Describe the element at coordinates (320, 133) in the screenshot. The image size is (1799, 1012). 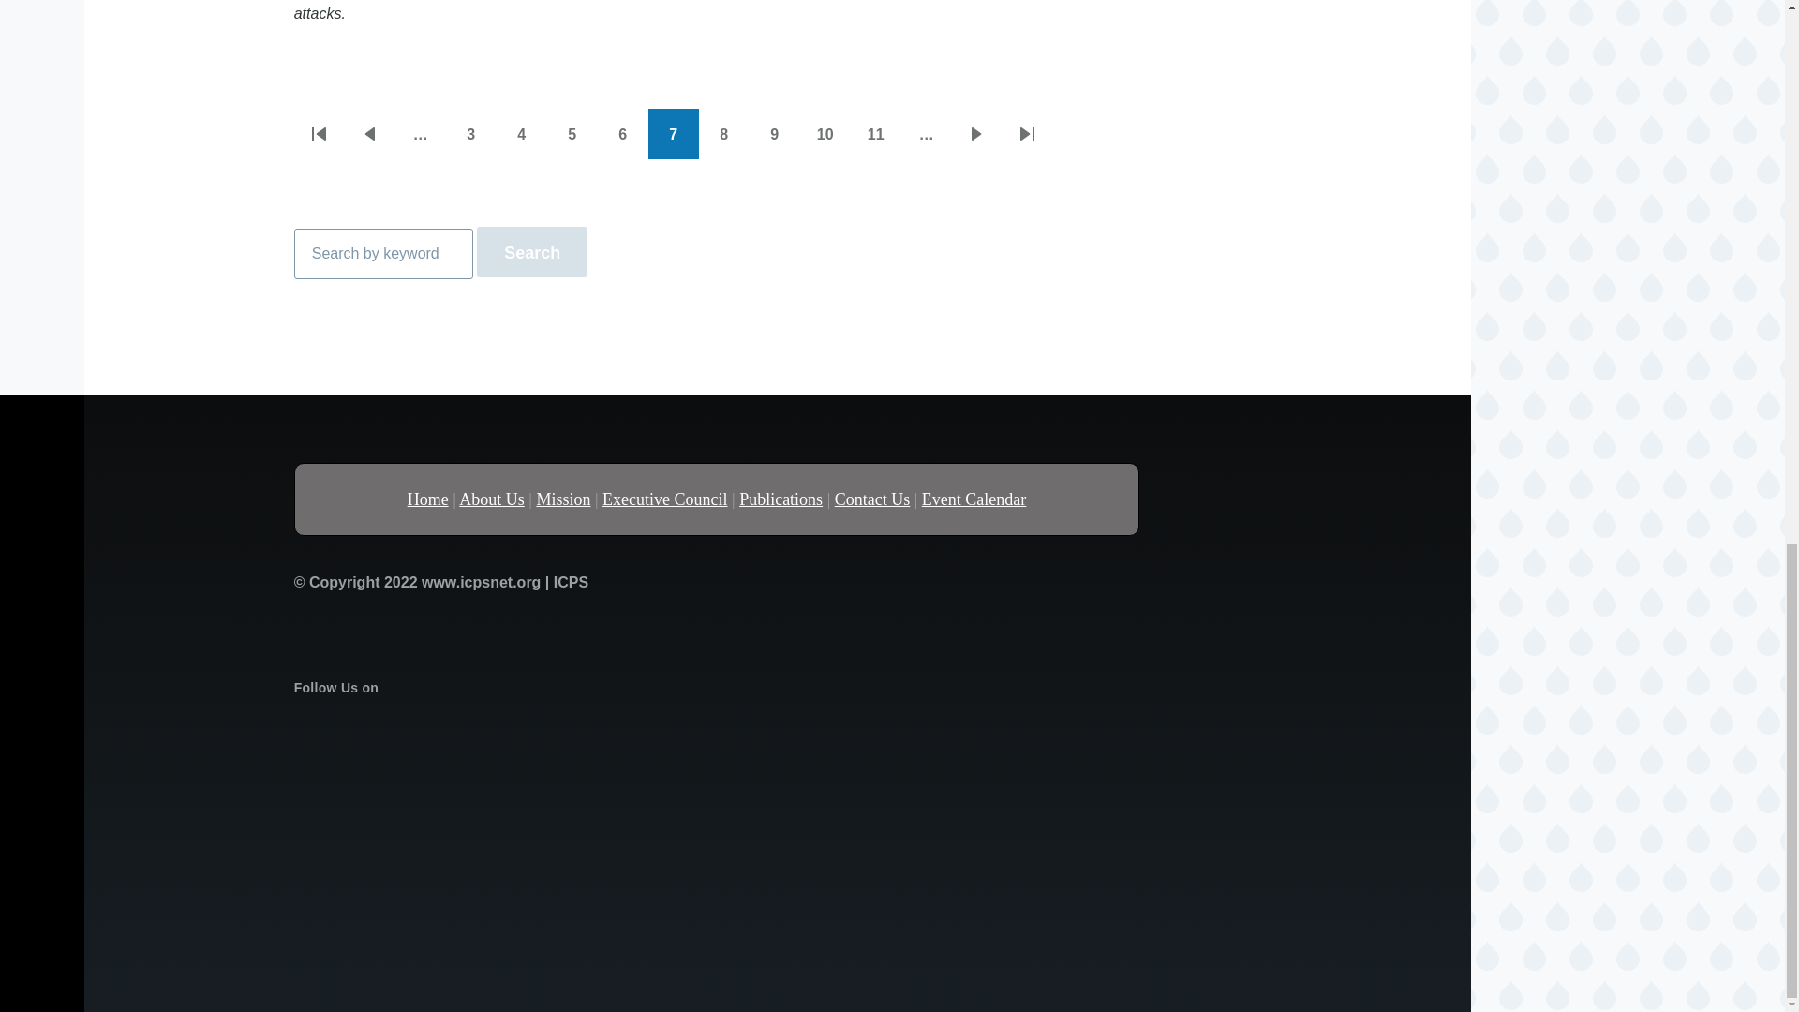
I see `Go to page 3` at that location.